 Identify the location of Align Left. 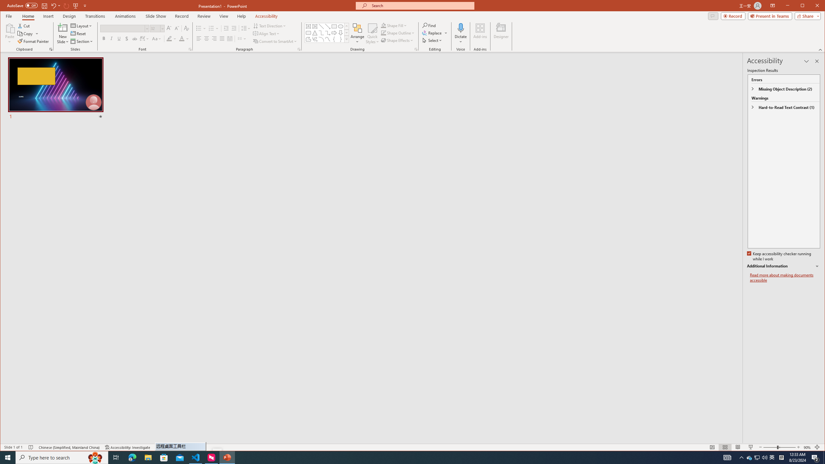
(199, 39).